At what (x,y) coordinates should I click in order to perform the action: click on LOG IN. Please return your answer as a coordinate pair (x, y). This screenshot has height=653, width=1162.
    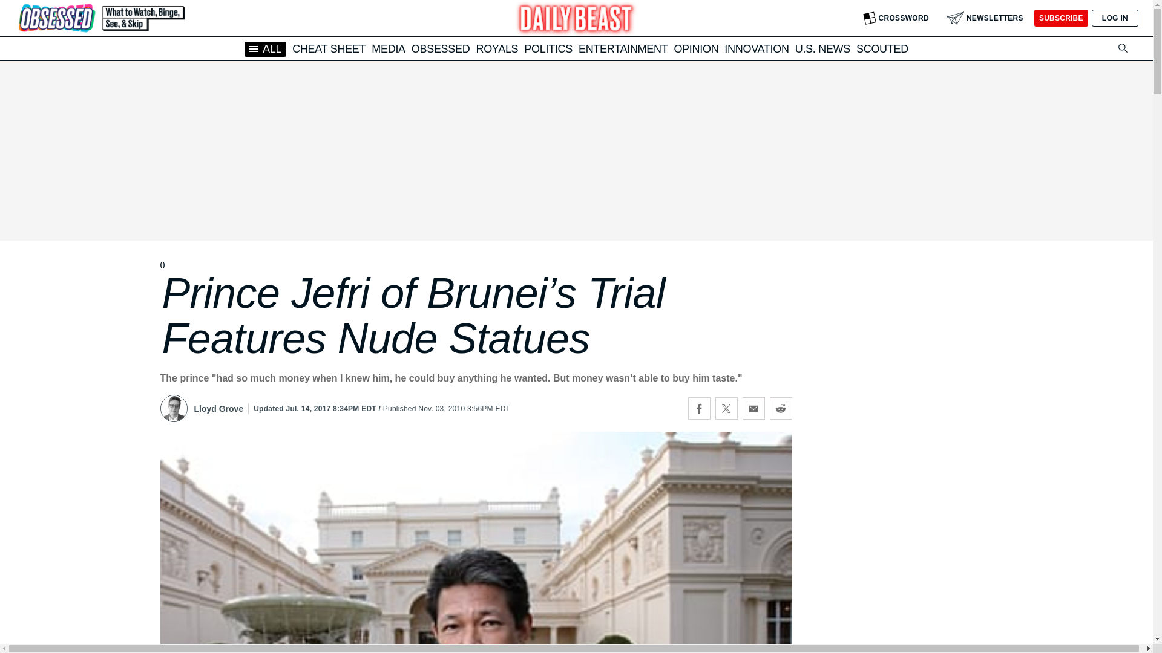
    Looking at the image, I should click on (1115, 18).